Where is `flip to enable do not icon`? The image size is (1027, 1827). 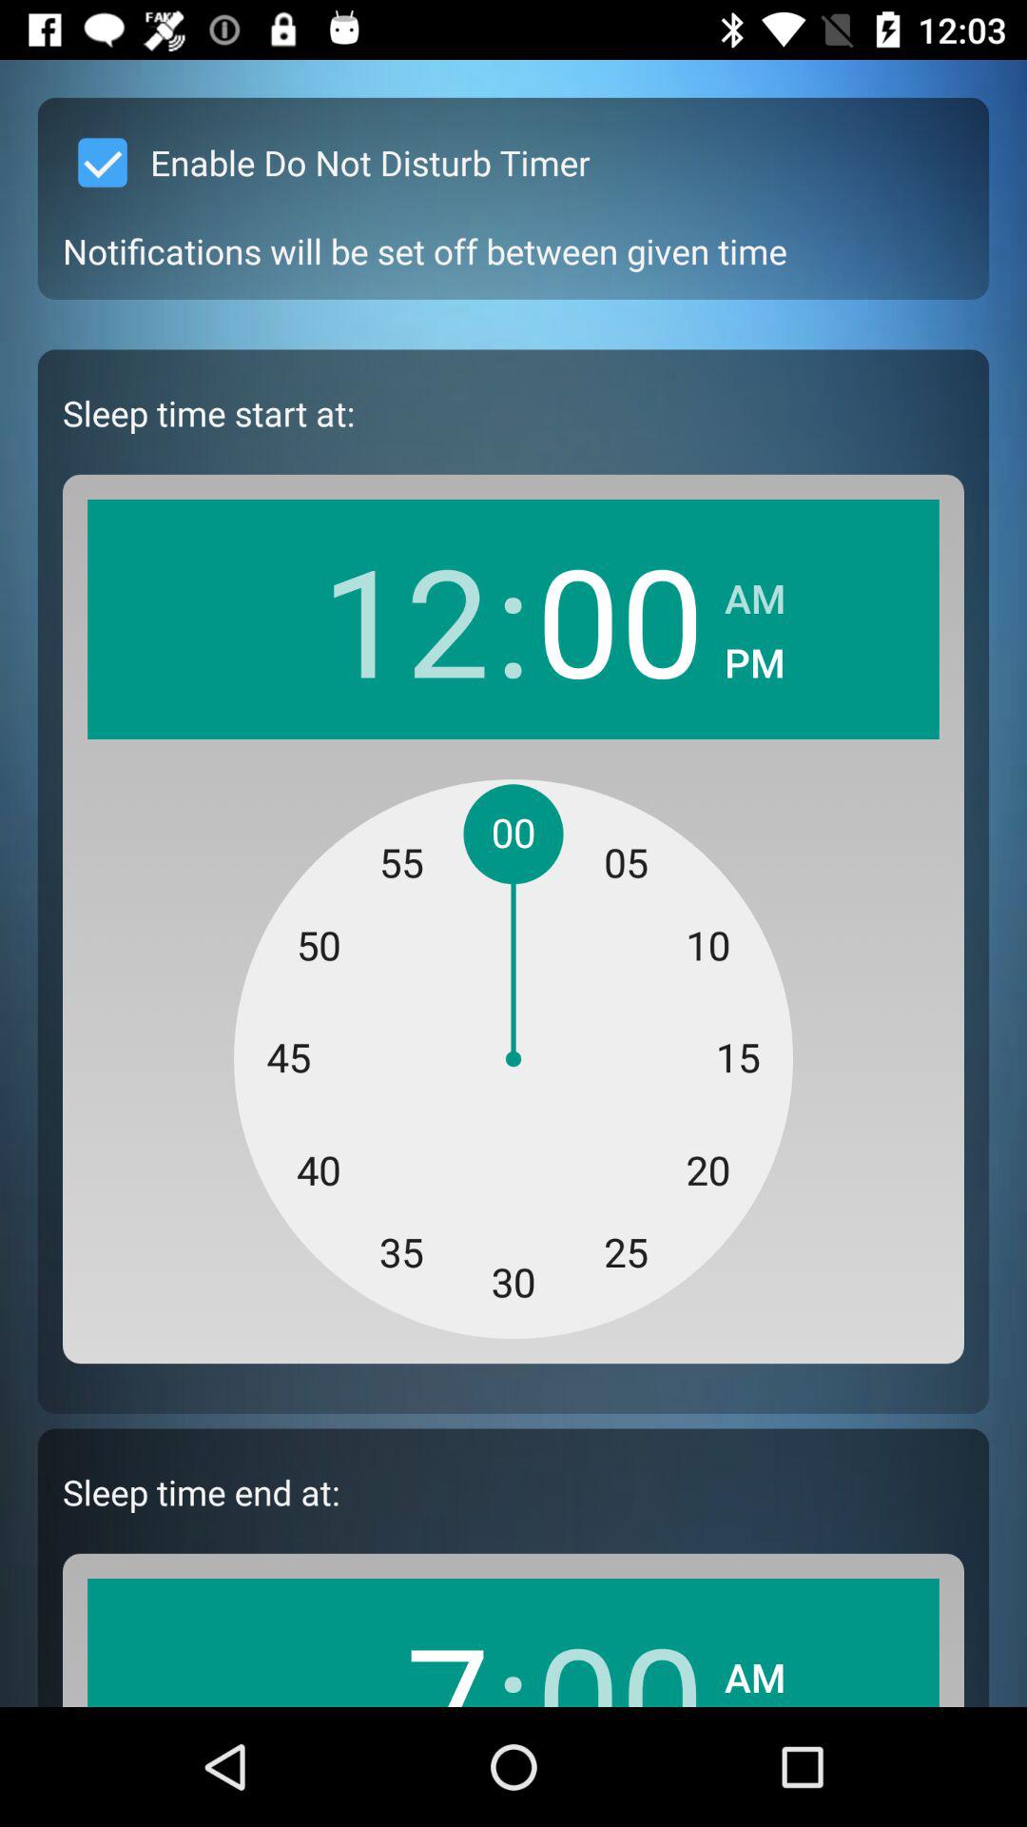 flip to enable do not icon is located at coordinates (326, 162).